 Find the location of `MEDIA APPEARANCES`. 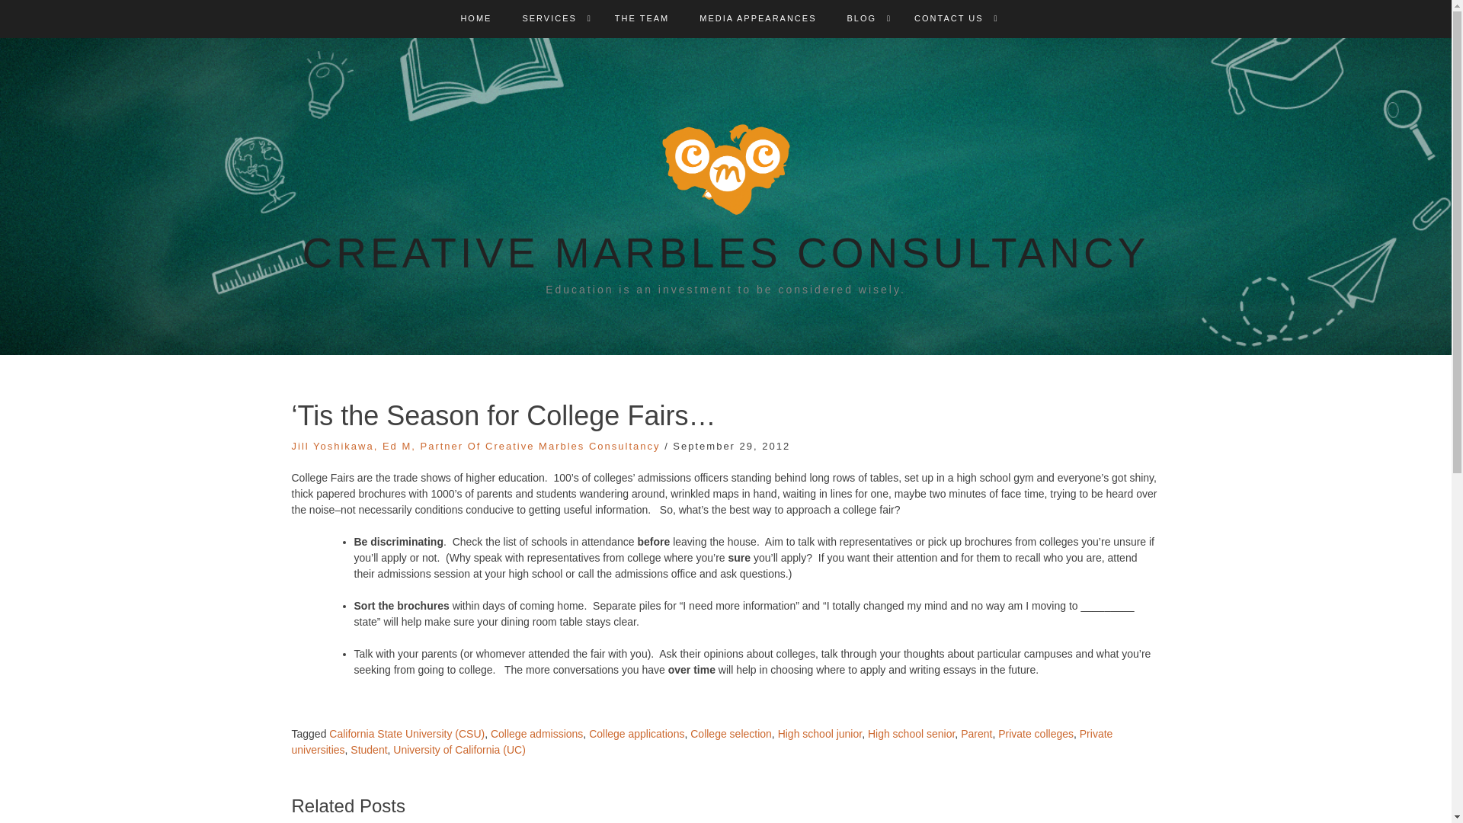

MEDIA APPEARANCES is located at coordinates (757, 18).